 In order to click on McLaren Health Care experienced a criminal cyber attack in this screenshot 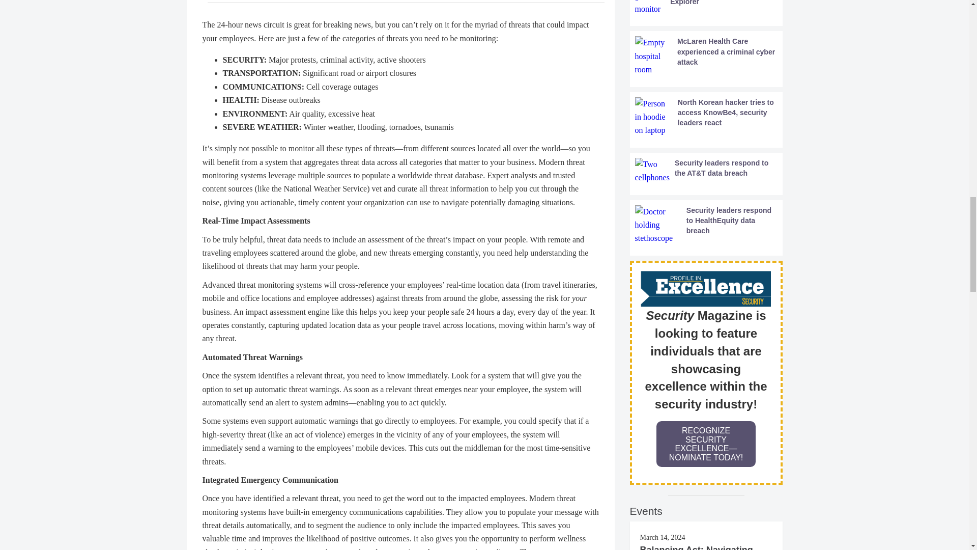, I will do `click(706, 56)`.